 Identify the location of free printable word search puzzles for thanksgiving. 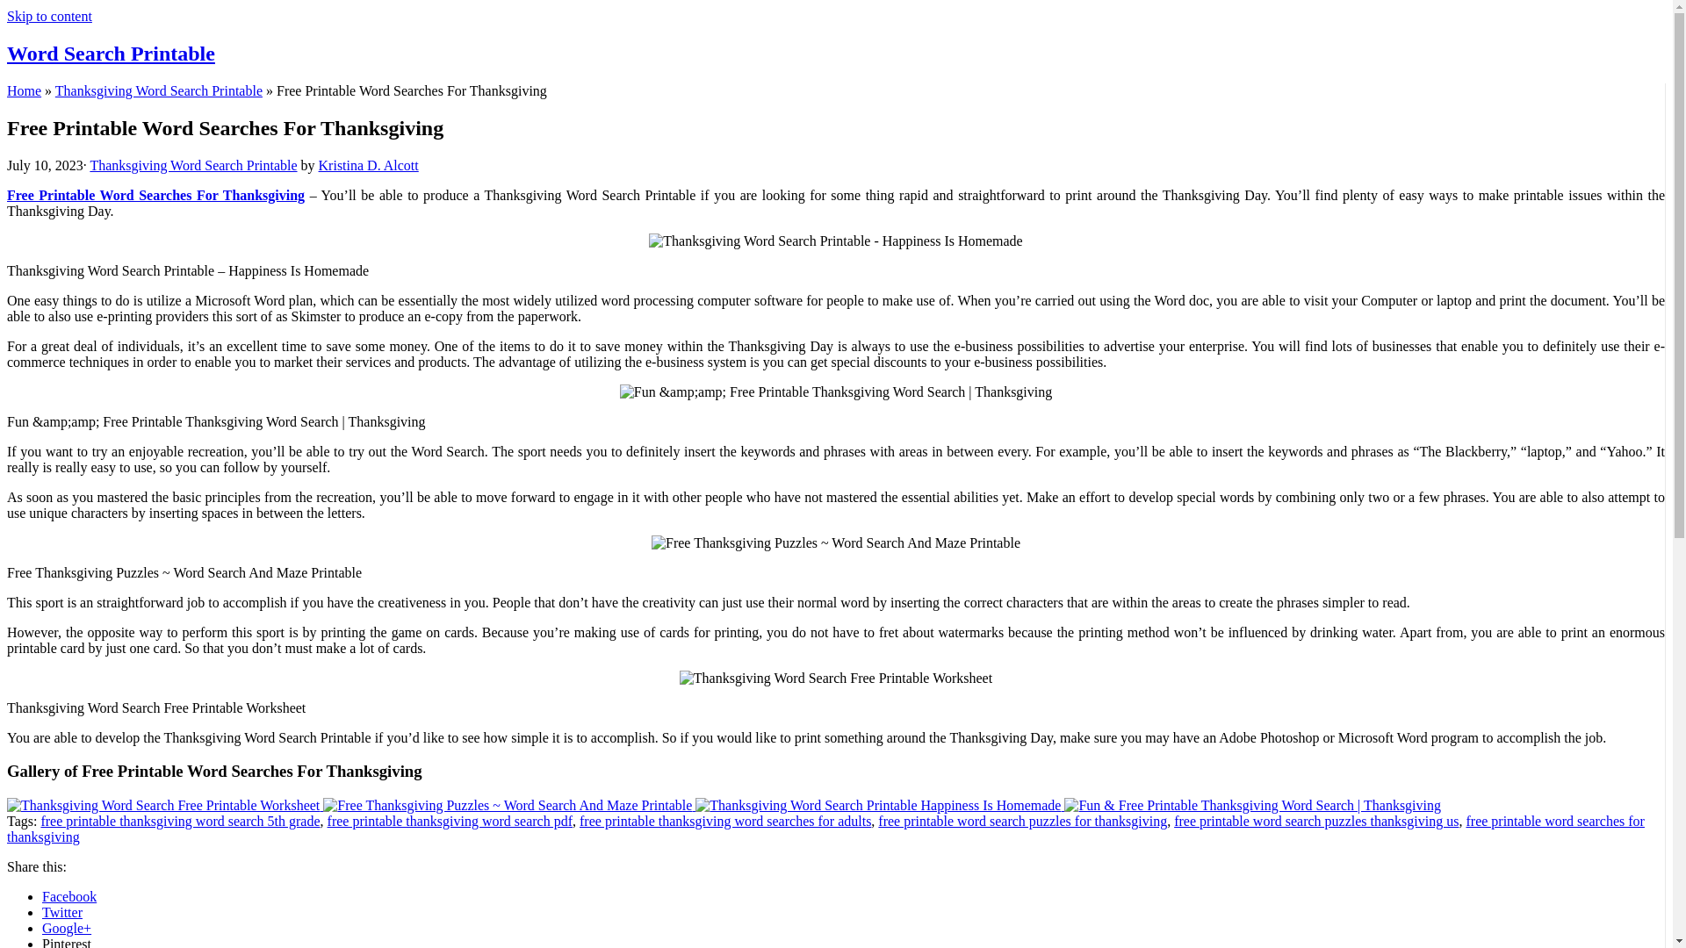
(1022, 820).